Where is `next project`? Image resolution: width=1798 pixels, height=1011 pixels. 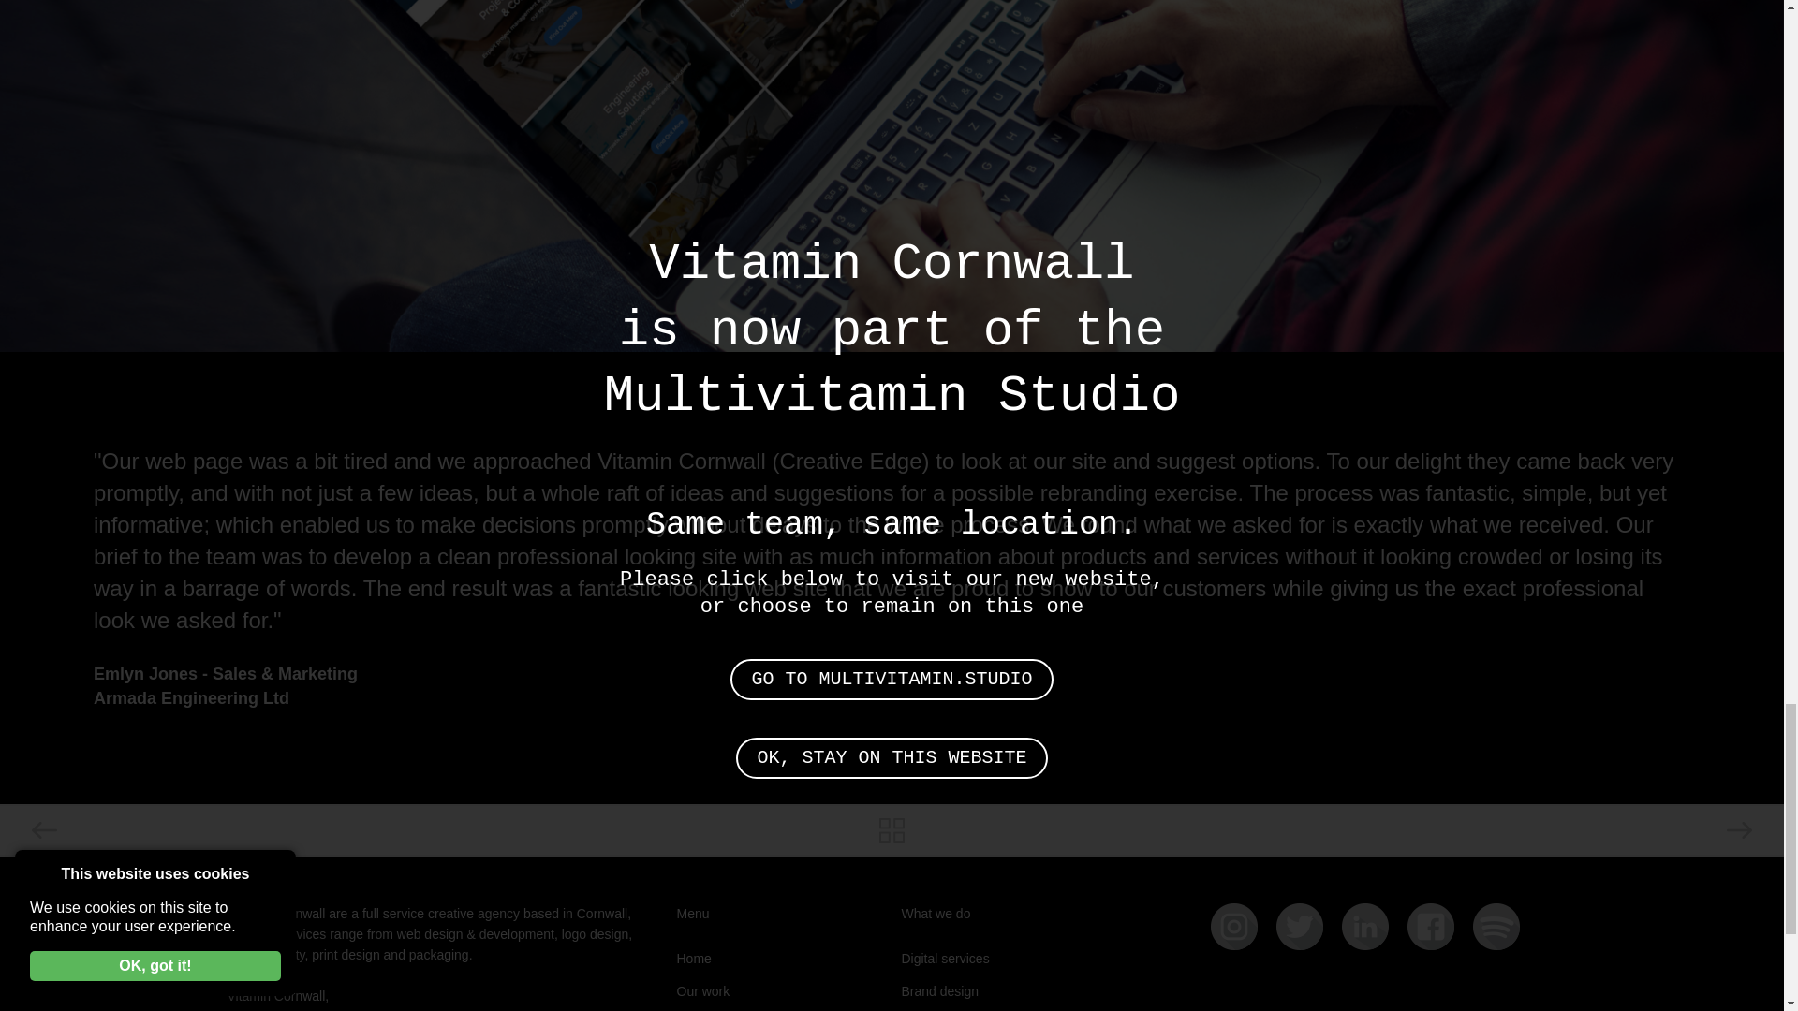
next project is located at coordinates (1481, 830).